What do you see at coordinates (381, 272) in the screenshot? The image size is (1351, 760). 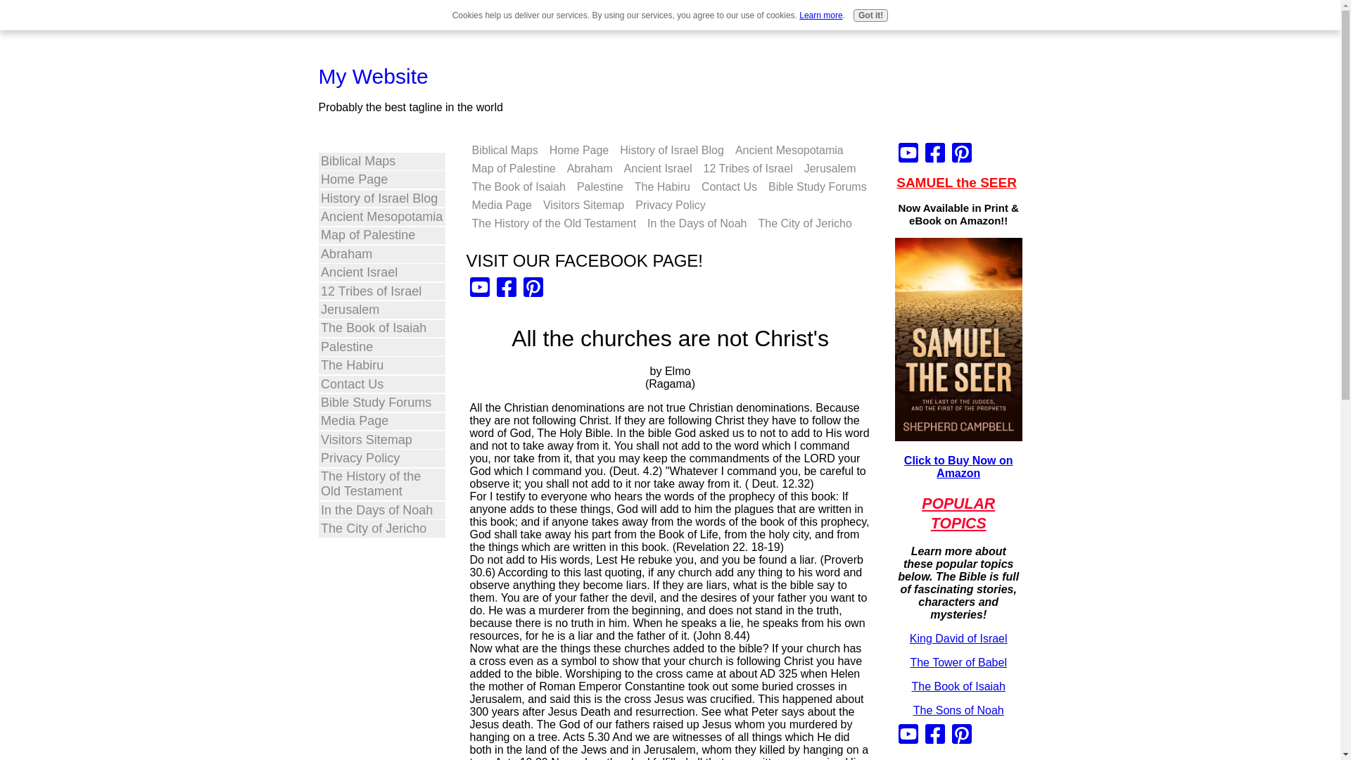 I see `Ancient Israel` at bounding box center [381, 272].